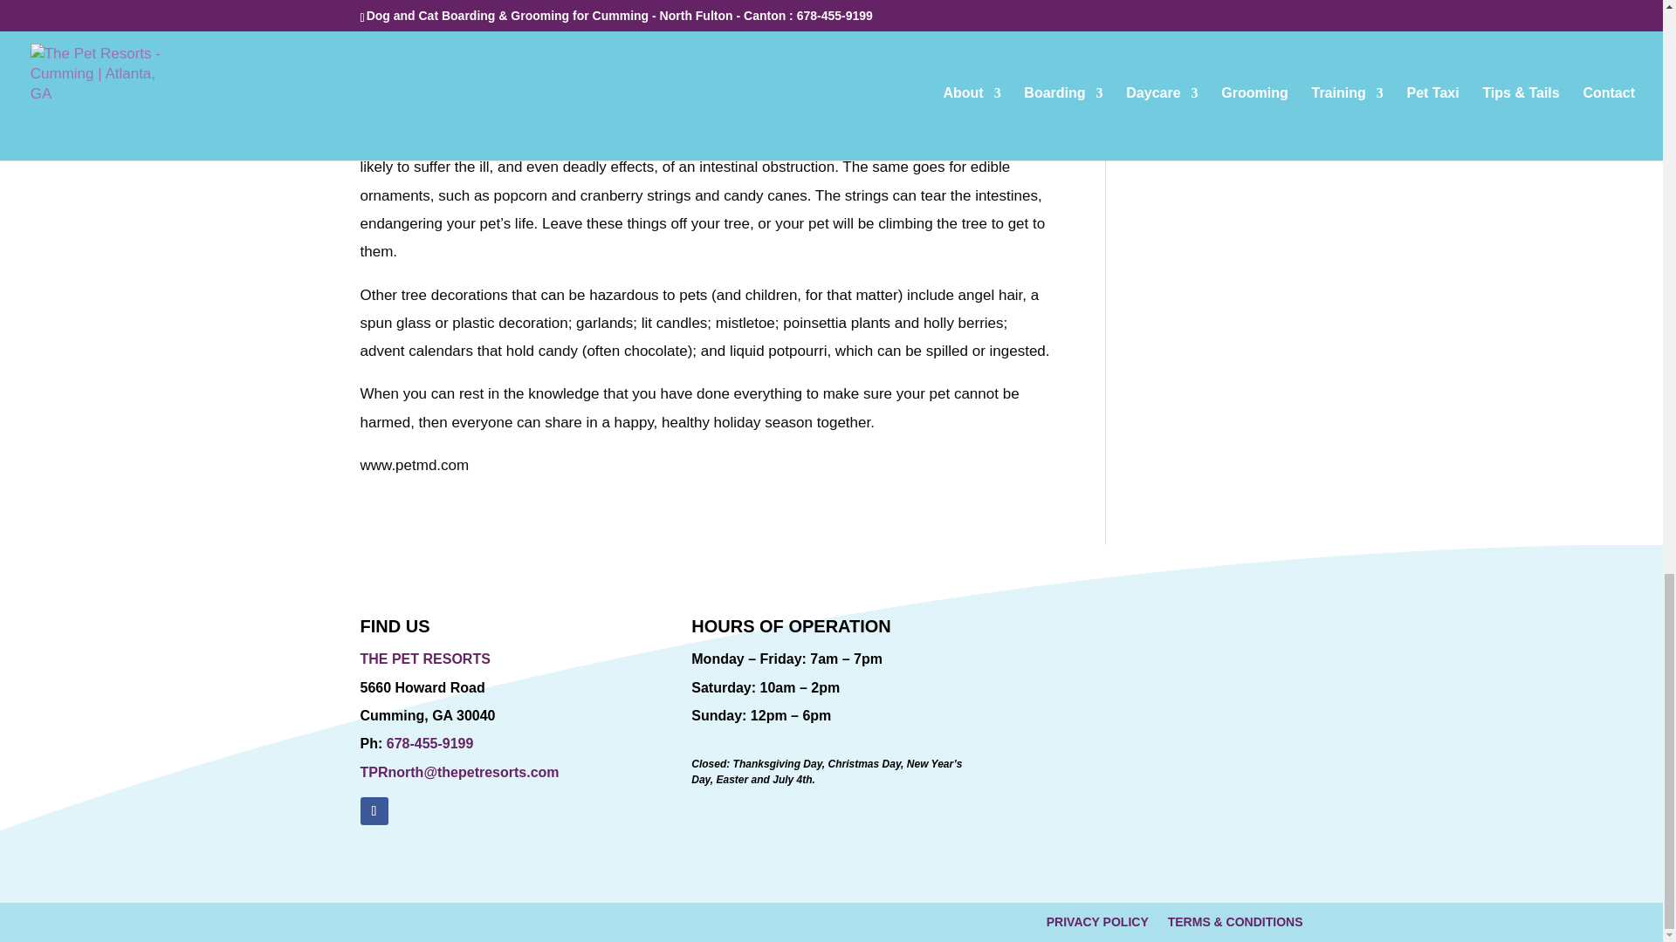  What do you see at coordinates (427, 743) in the screenshot?
I see ` 678-455-9199` at bounding box center [427, 743].